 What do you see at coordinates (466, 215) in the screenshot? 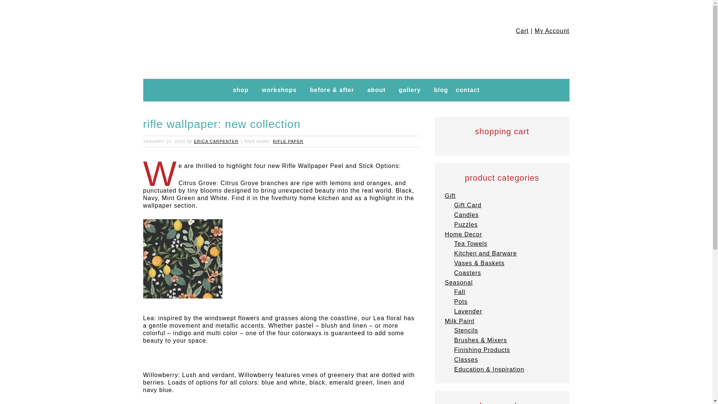
I see `Candles` at bounding box center [466, 215].